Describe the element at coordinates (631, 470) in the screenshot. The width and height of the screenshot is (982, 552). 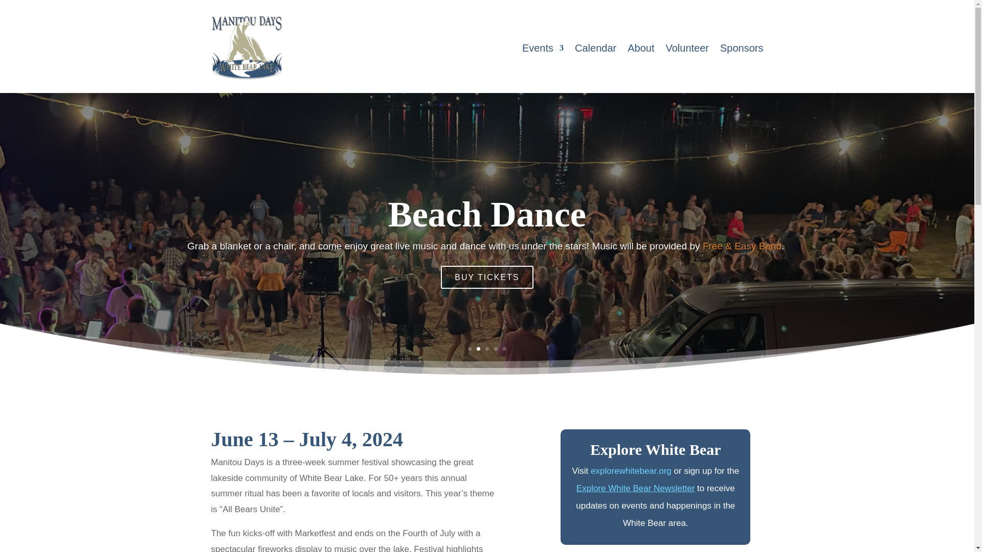
I see `explorewhitebear.org` at that location.